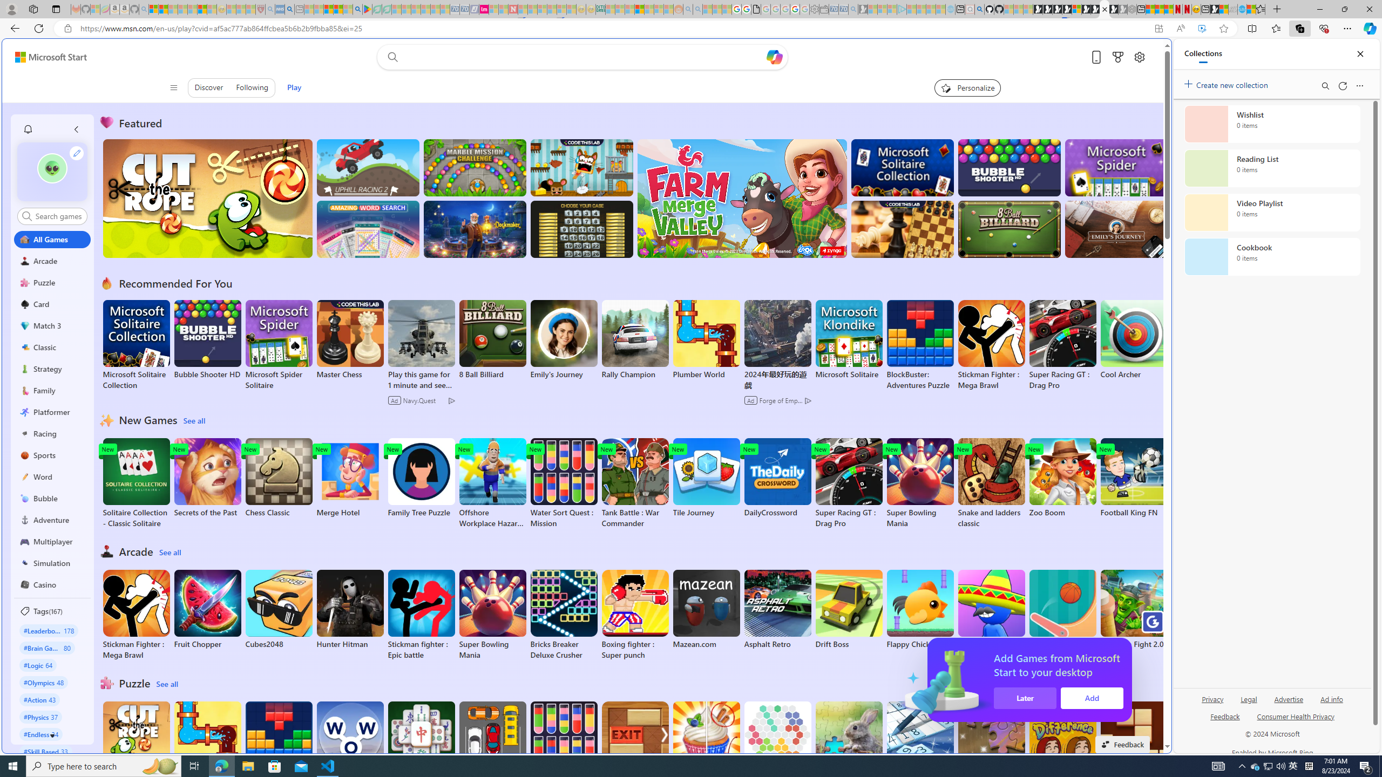  I want to click on App available. Install Games from Microsoft Start, so click(1159, 29).